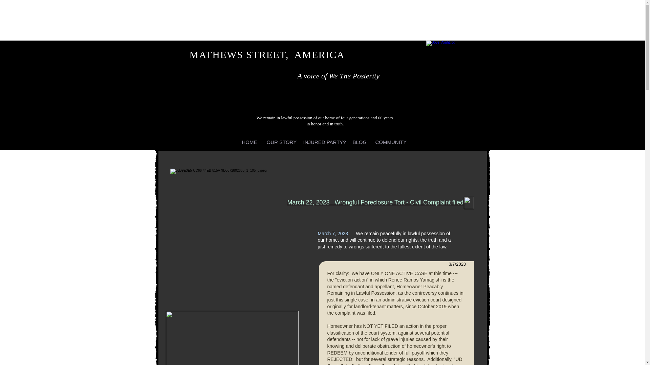 The height and width of the screenshot is (365, 650). What do you see at coordinates (322, 141) in the screenshot?
I see `INJURED PARTY?` at bounding box center [322, 141].